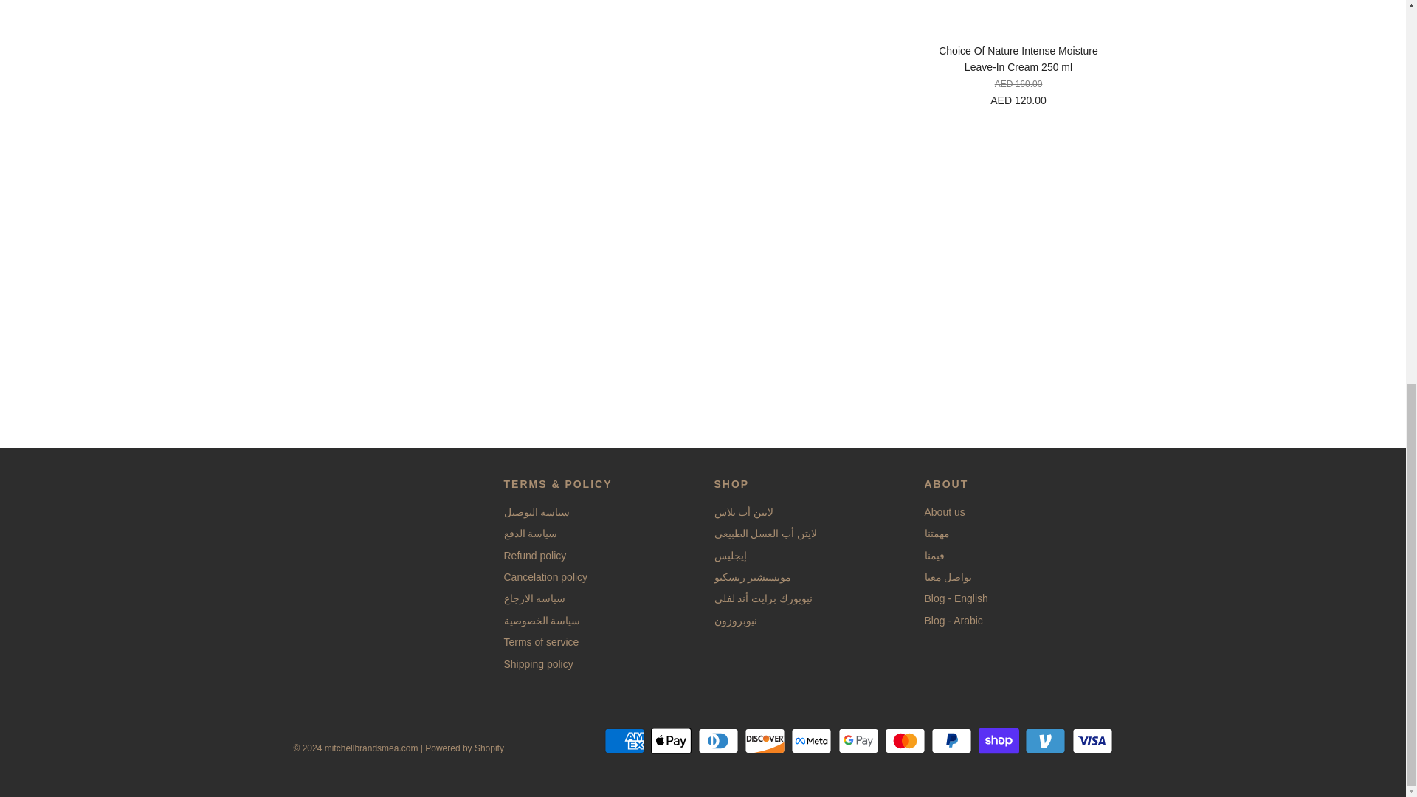 This screenshot has height=797, width=1417. What do you see at coordinates (624, 740) in the screenshot?
I see `American Express` at bounding box center [624, 740].